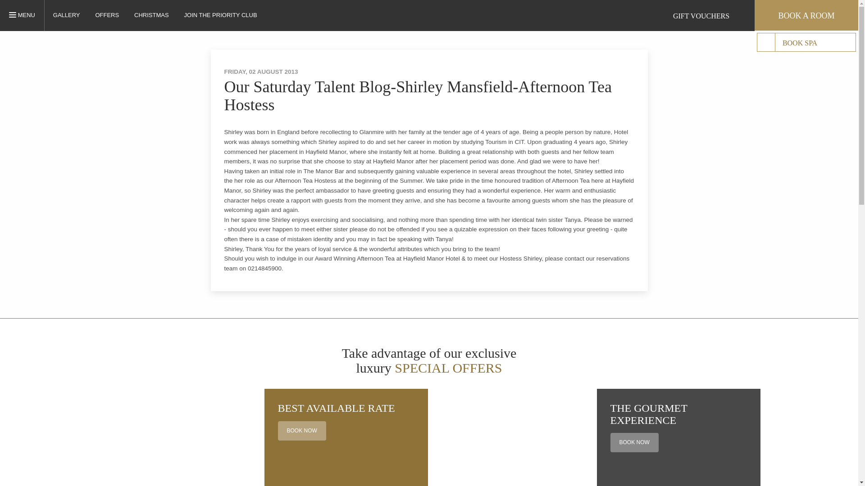  I want to click on CHRISTMAS, so click(151, 15).